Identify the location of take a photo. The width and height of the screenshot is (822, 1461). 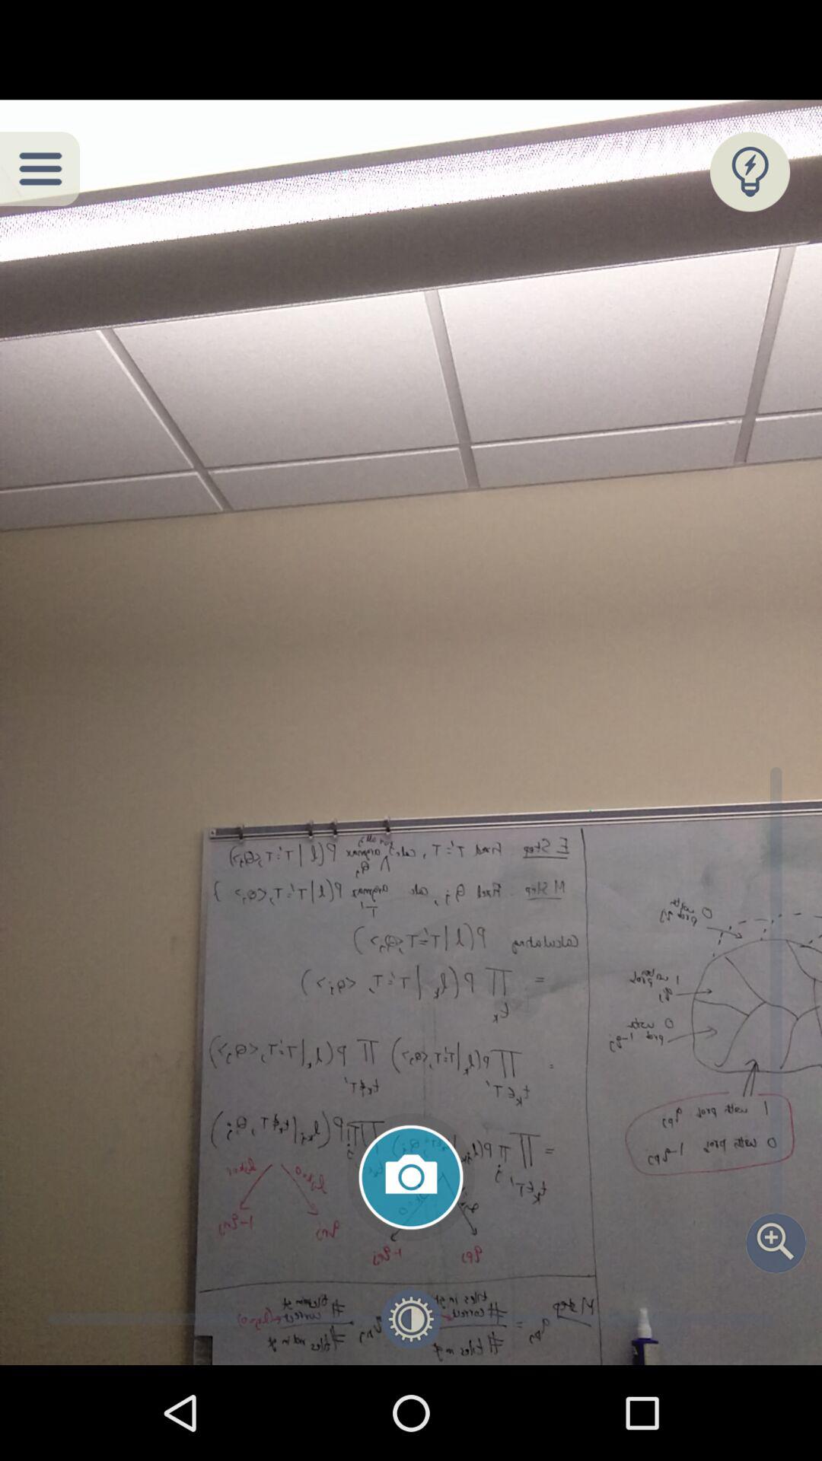
(411, 1177).